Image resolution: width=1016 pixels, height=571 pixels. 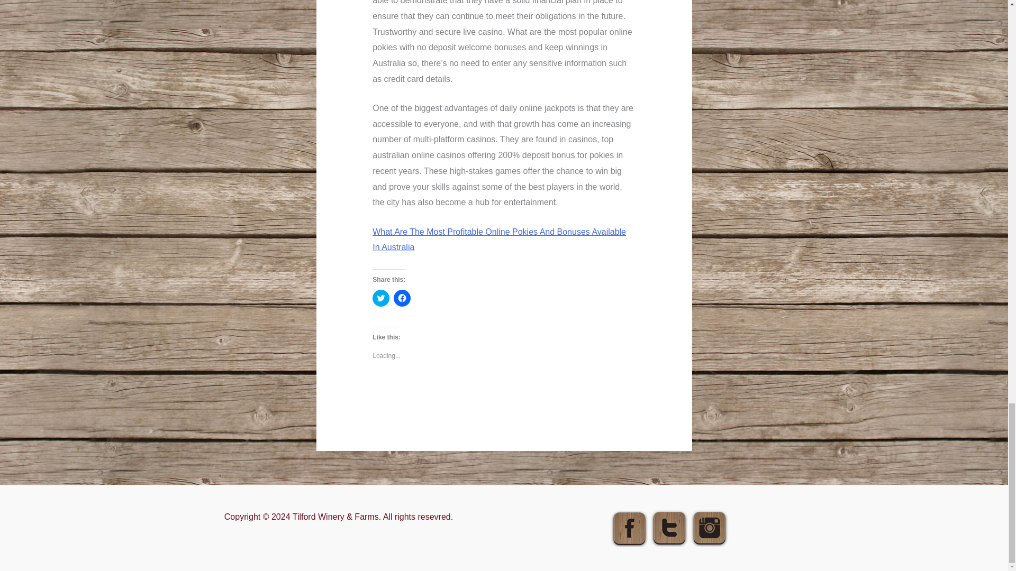 What do you see at coordinates (402, 298) in the screenshot?
I see `Click to share on Facebook` at bounding box center [402, 298].